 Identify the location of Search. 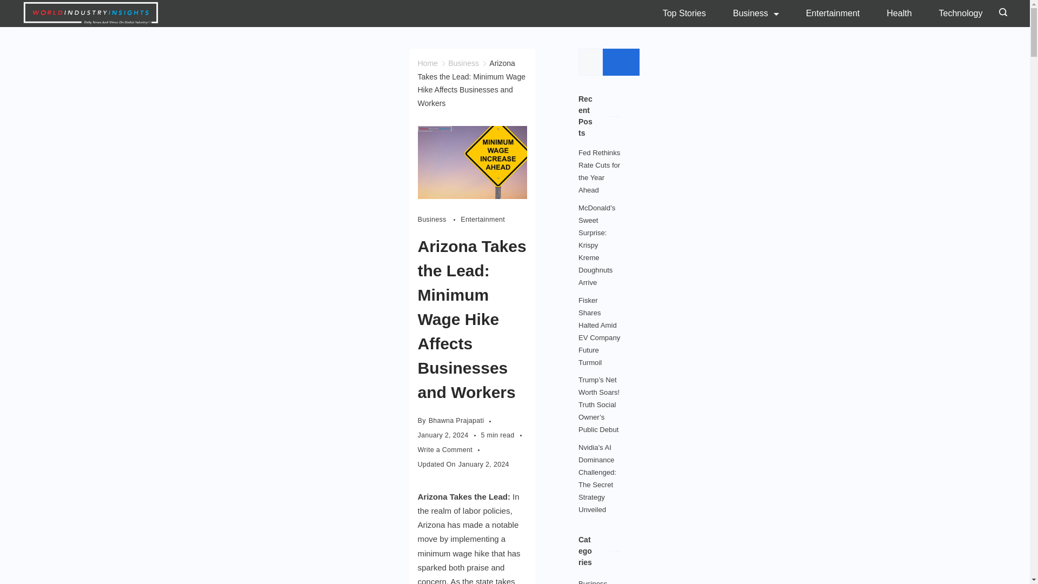
(621, 62).